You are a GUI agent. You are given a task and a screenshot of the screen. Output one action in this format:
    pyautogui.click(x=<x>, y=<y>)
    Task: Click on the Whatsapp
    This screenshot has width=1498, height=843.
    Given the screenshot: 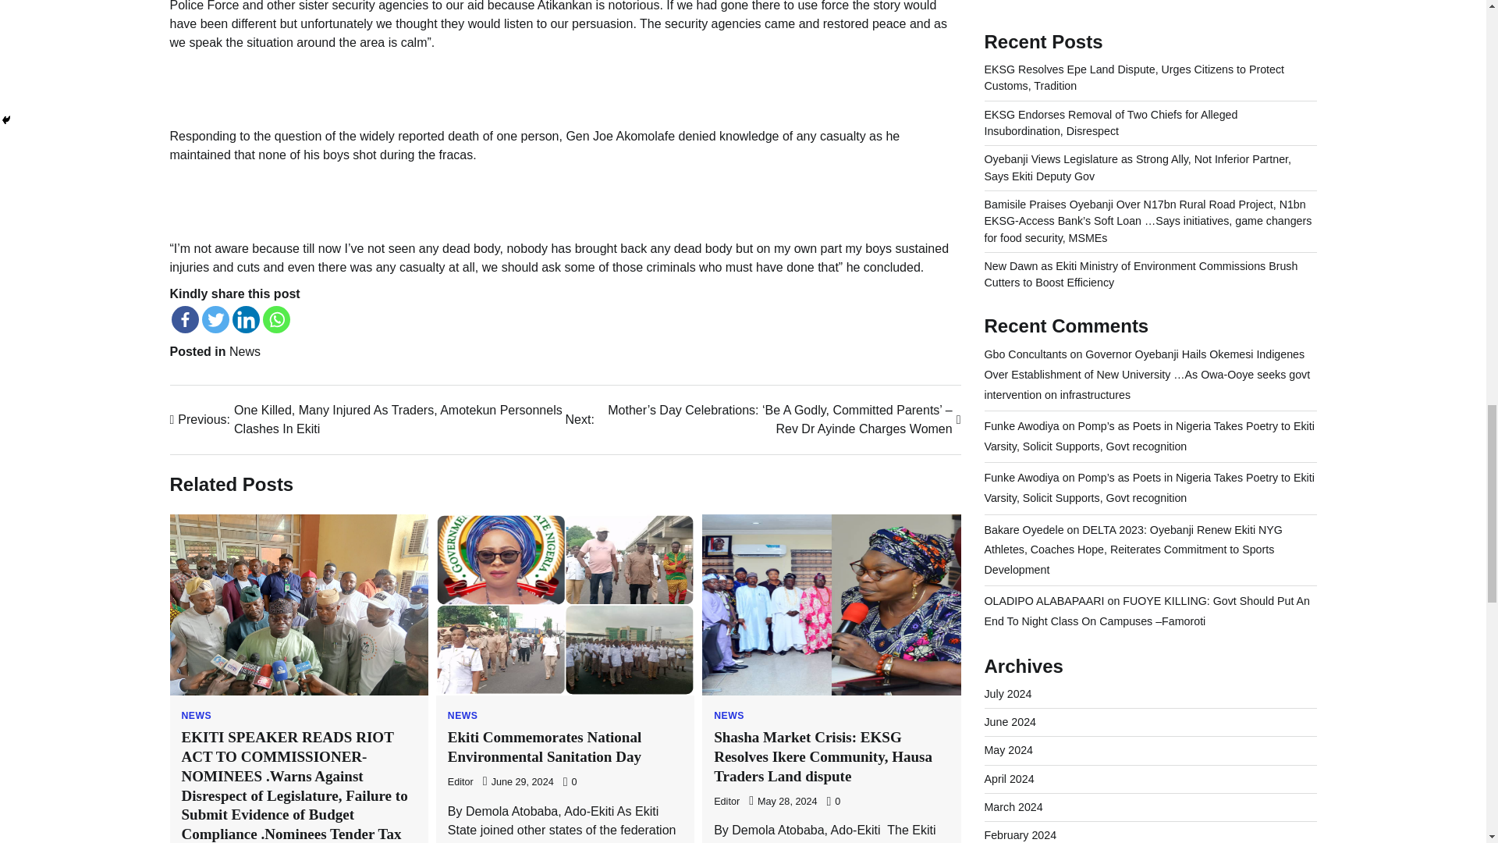 What is the action you would take?
    pyautogui.click(x=275, y=319)
    